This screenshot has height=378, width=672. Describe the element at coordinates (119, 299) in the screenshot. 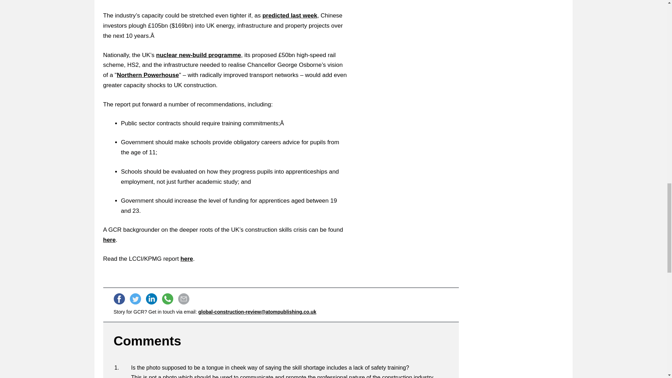

I see `Share on Facebook` at that location.